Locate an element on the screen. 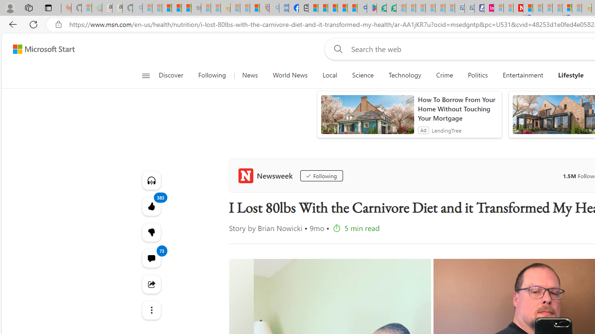 The image size is (595, 334). Microsoft Start - Sleeping is located at coordinates (509, 8).